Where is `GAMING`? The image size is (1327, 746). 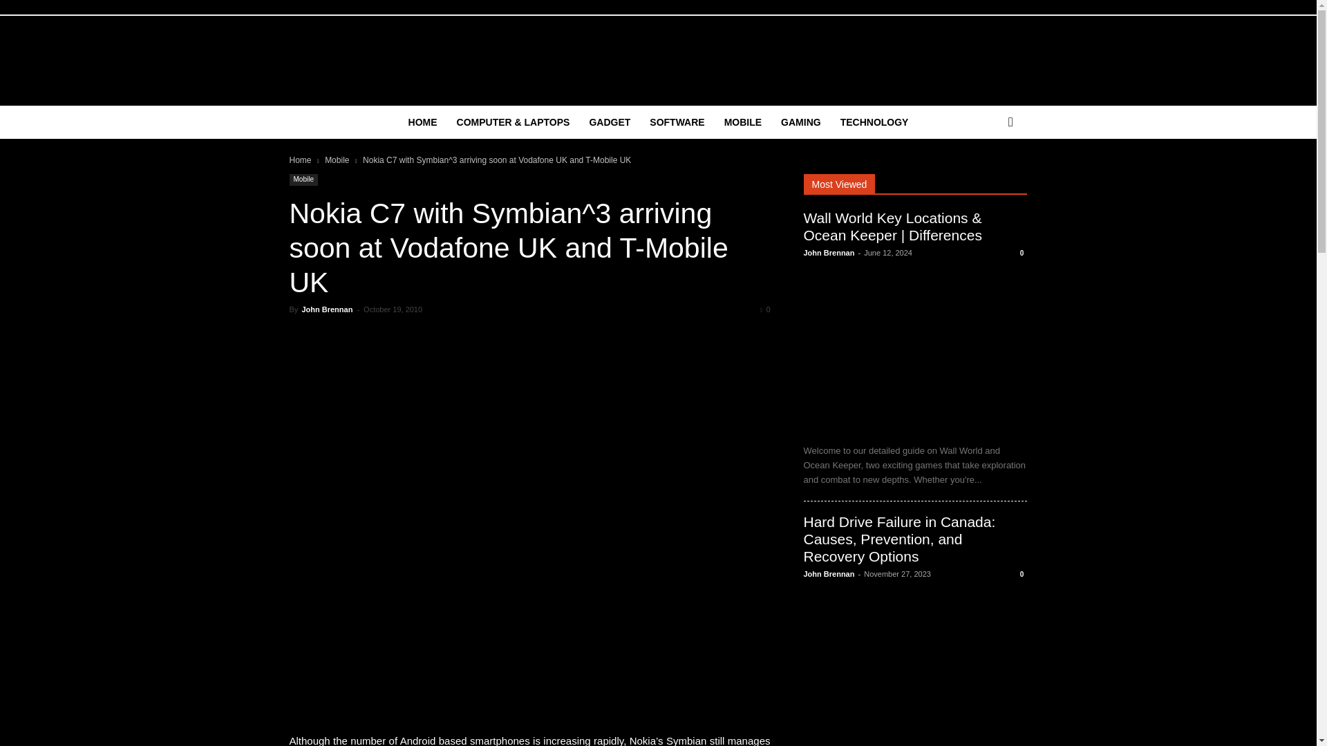 GAMING is located at coordinates (800, 122).